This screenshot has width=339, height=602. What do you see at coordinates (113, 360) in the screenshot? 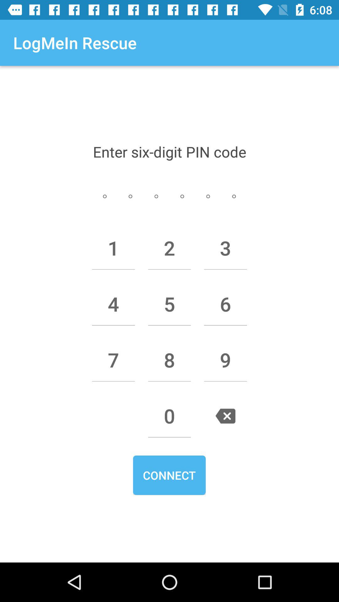
I see `choose item next to the 8` at bounding box center [113, 360].